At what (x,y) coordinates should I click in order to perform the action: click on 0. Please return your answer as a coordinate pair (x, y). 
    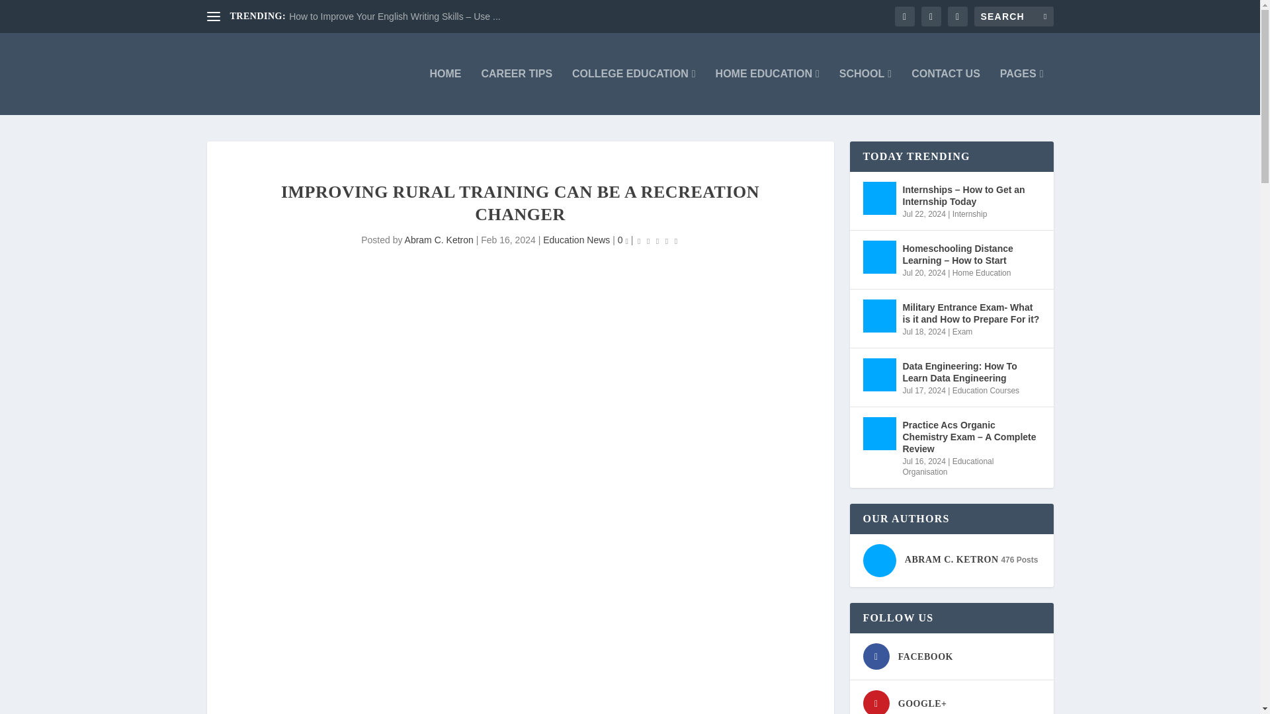
    Looking at the image, I should click on (623, 240).